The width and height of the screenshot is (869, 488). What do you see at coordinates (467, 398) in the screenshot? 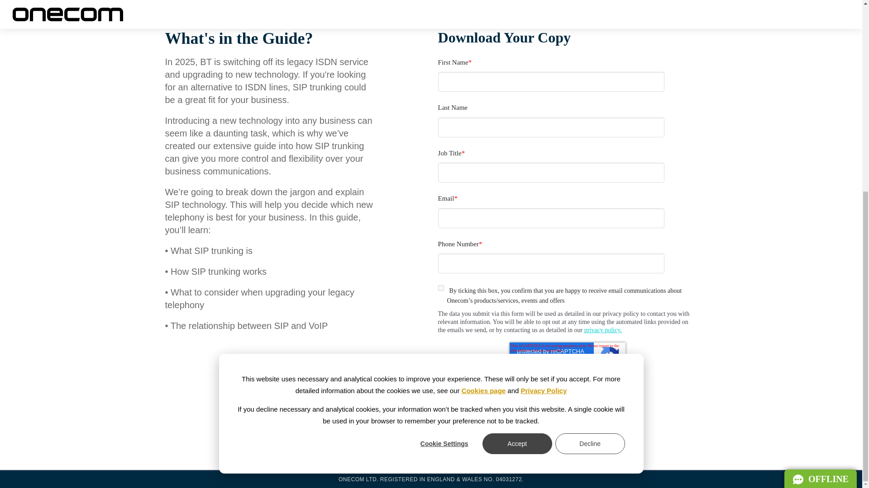
I see `Submit` at bounding box center [467, 398].